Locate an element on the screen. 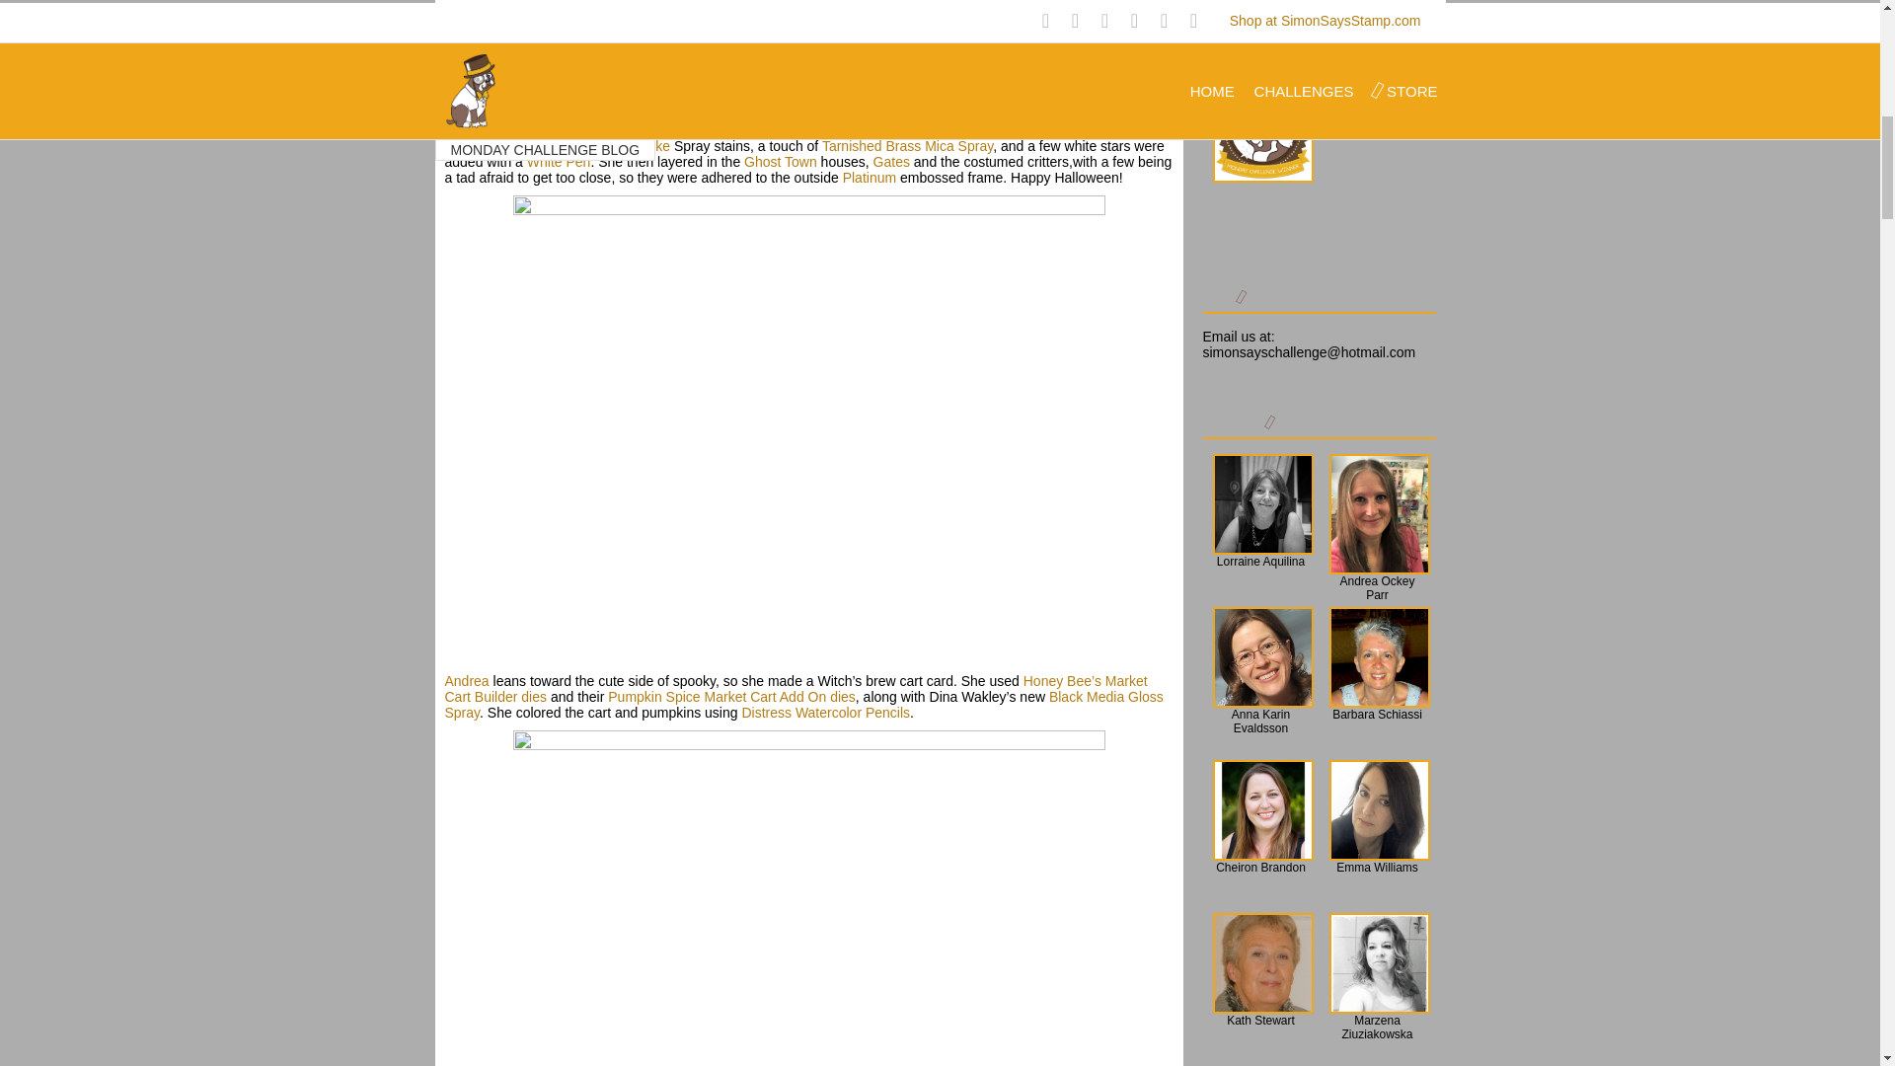  Colorado Craft, Anita Jeram, Scaredy Cats is located at coordinates (798, 122).